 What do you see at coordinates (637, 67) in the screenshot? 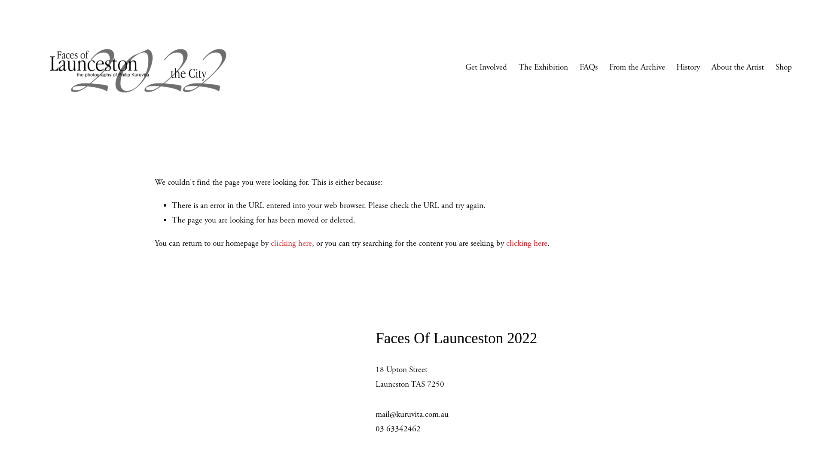
I see `From the Archive` at bounding box center [637, 67].